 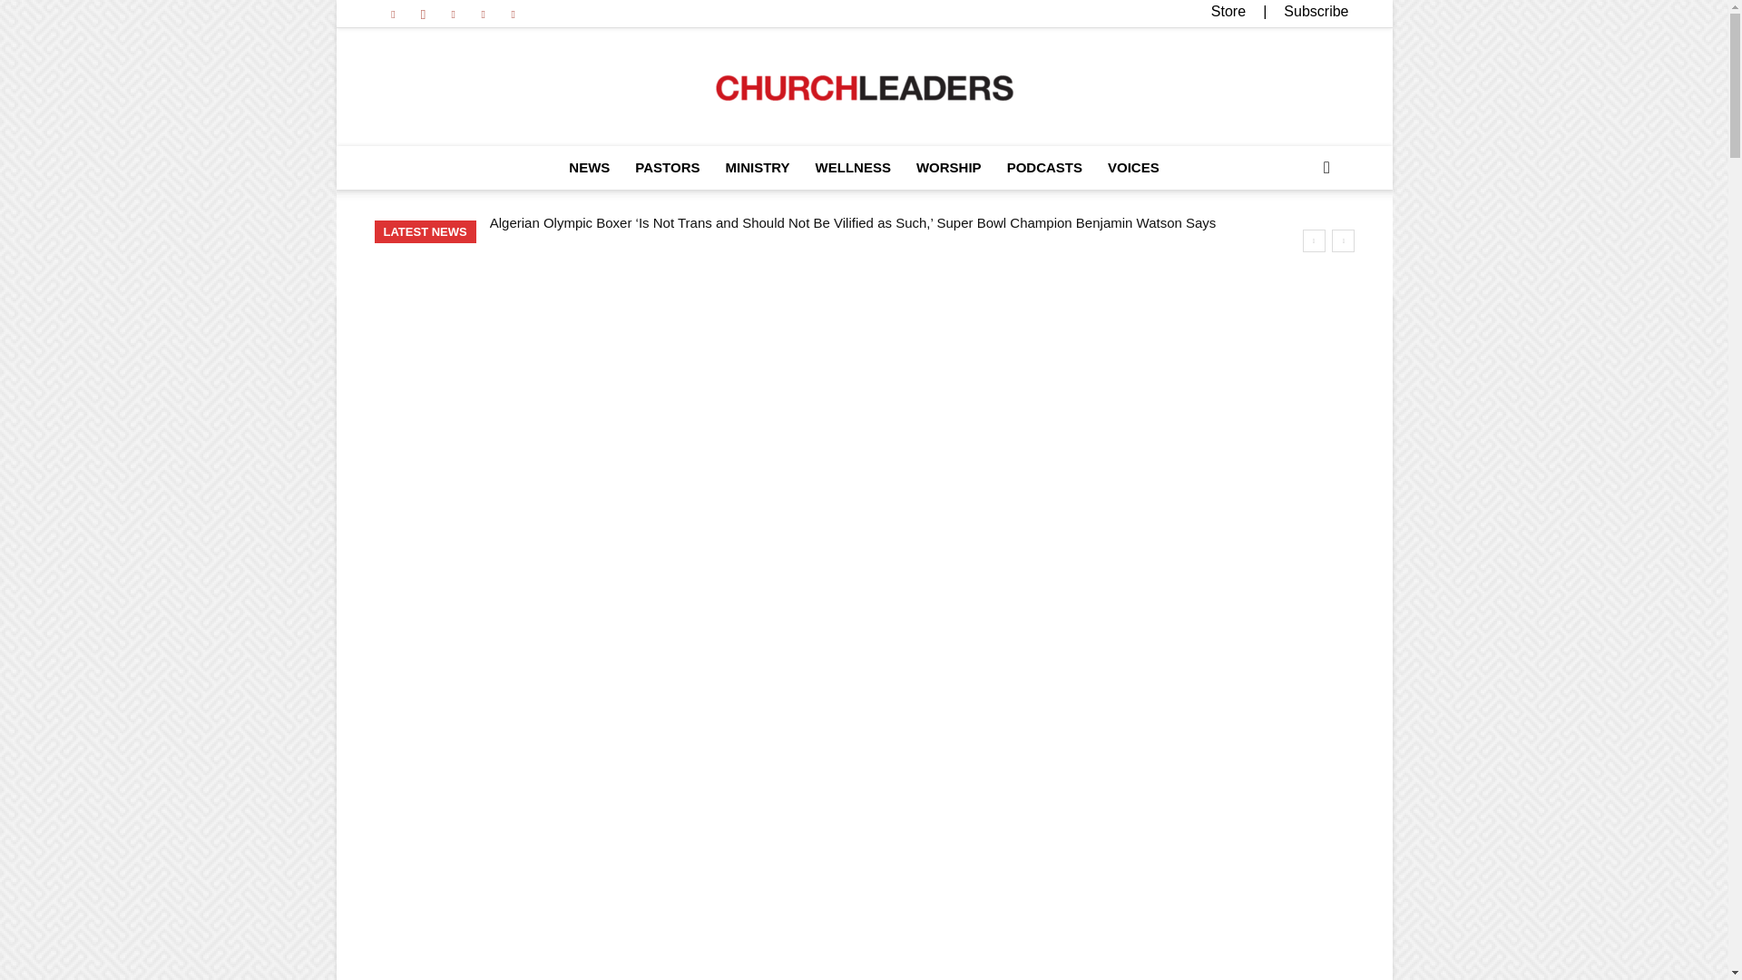 What do you see at coordinates (423, 14) in the screenshot?
I see `Instagram` at bounding box center [423, 14].